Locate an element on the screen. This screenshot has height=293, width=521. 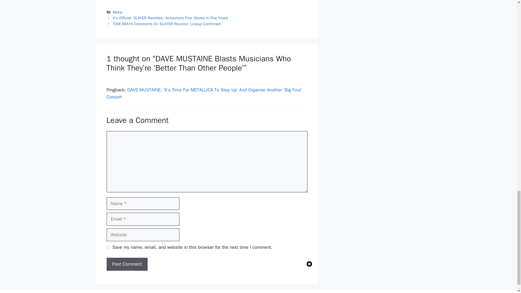
yes is located at coordinates (108, 247).